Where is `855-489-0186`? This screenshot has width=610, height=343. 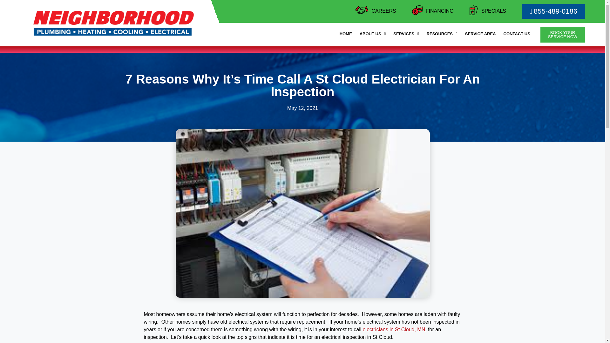 855-489-0186 is located at coordinates (517, 34).